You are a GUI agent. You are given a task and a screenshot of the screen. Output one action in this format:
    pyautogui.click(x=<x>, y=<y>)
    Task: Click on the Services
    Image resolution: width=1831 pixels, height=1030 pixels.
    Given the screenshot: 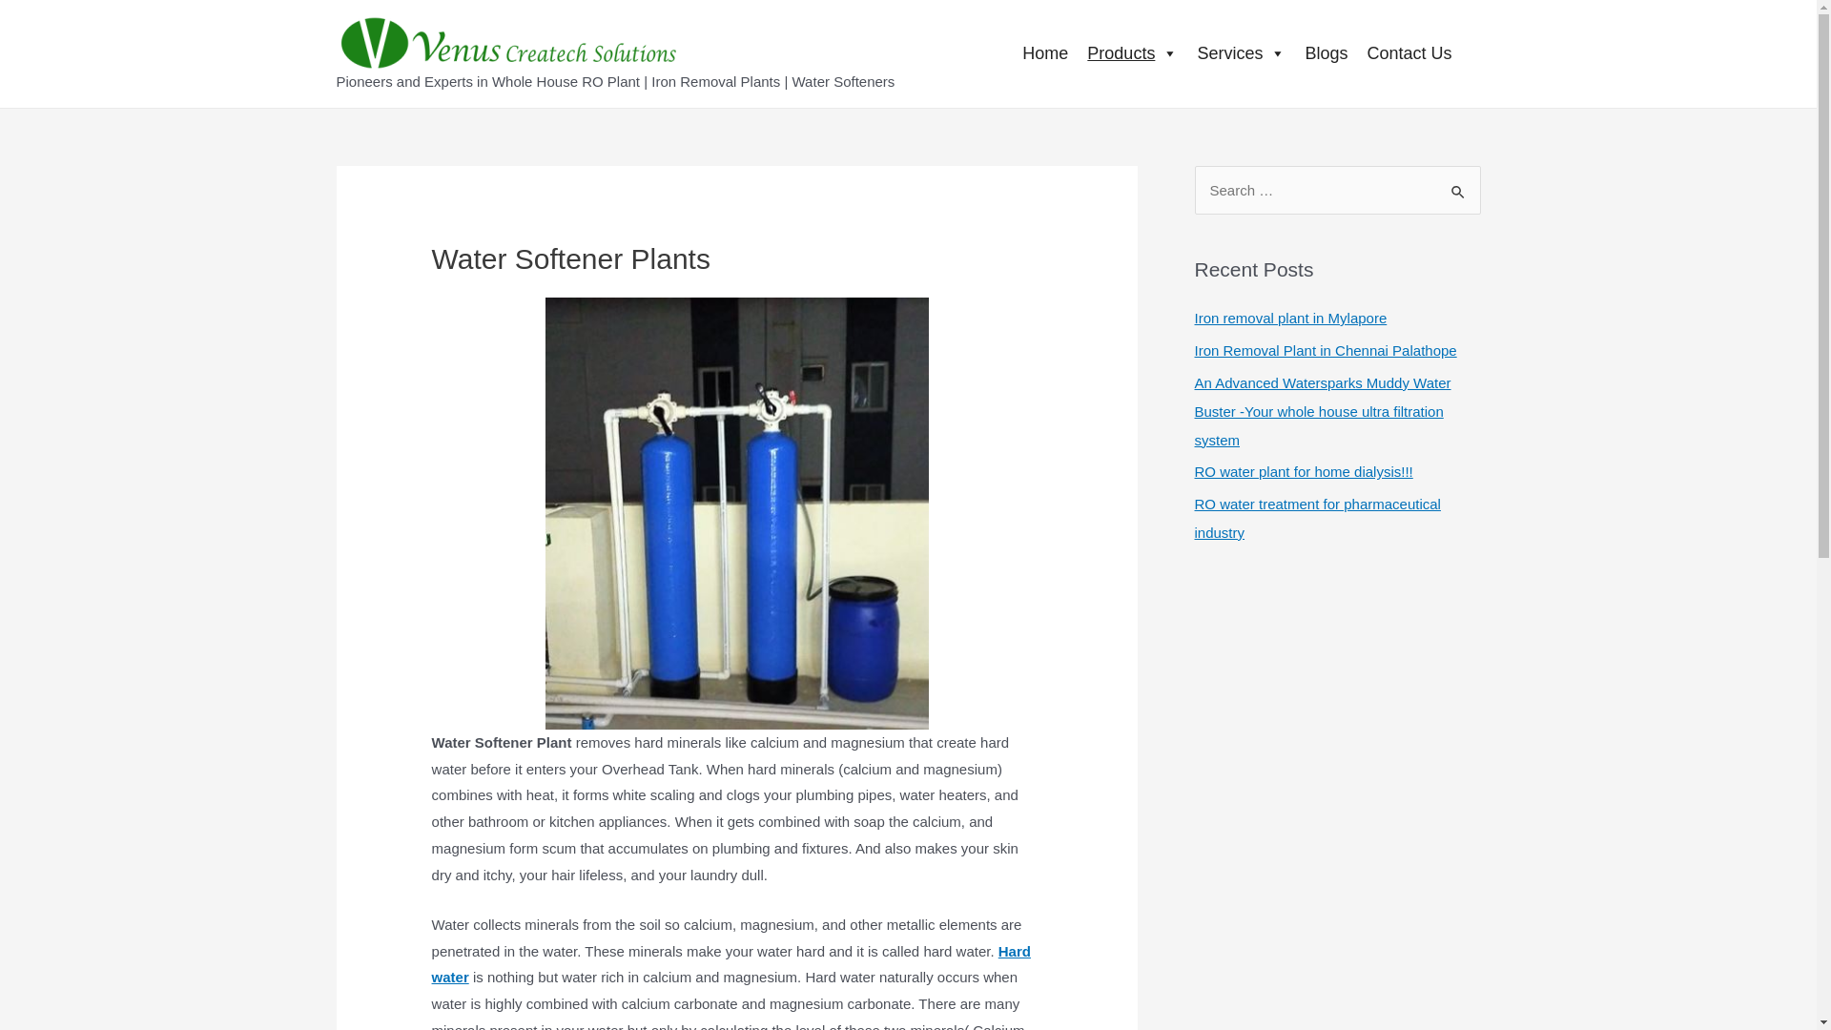 What is the action you would take?
    pyautogui.click(x=1240, y=52)
    